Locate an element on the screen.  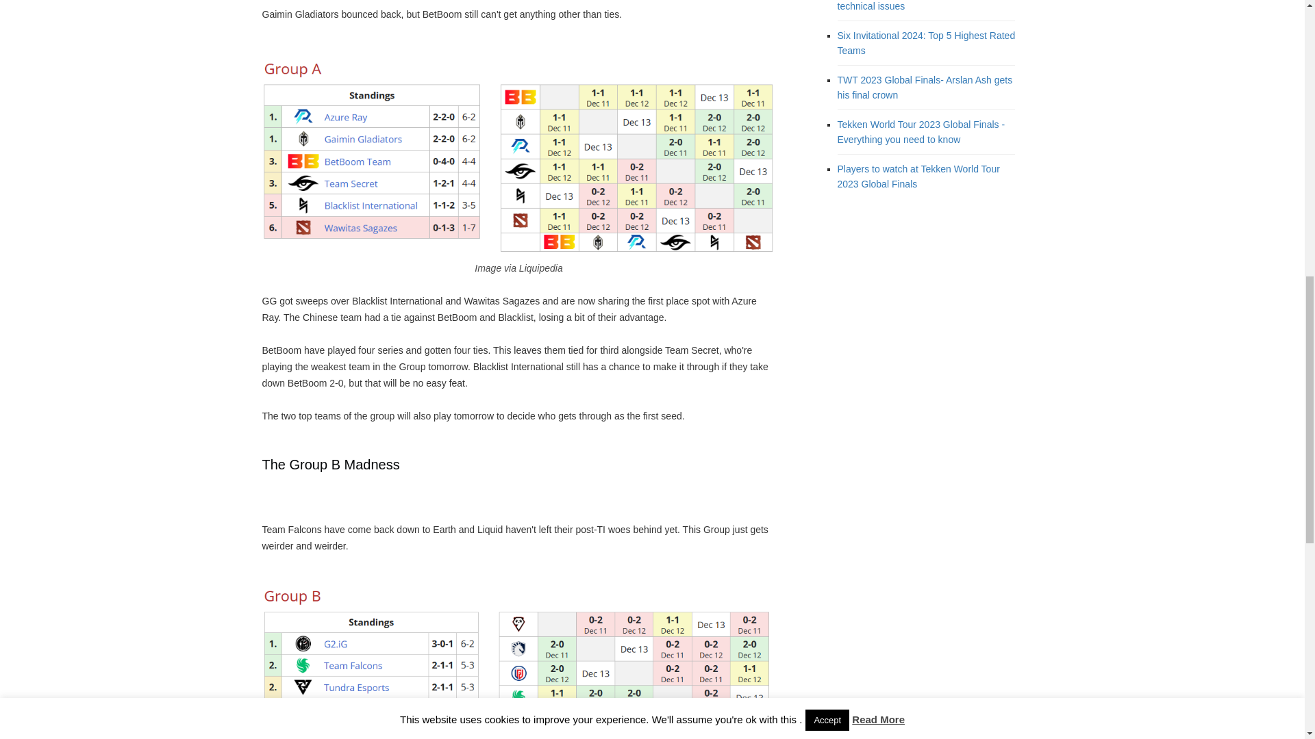
Six Invitational 2024: Top 5 Highest Rated Teams is located at coordinates (926, 43).